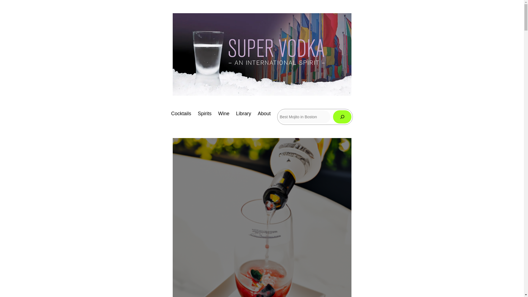 This screenshot has width=528, height=297. Describe the element at coordinates (181, 113) in the screenshot. I see `Cocktails` at that location.